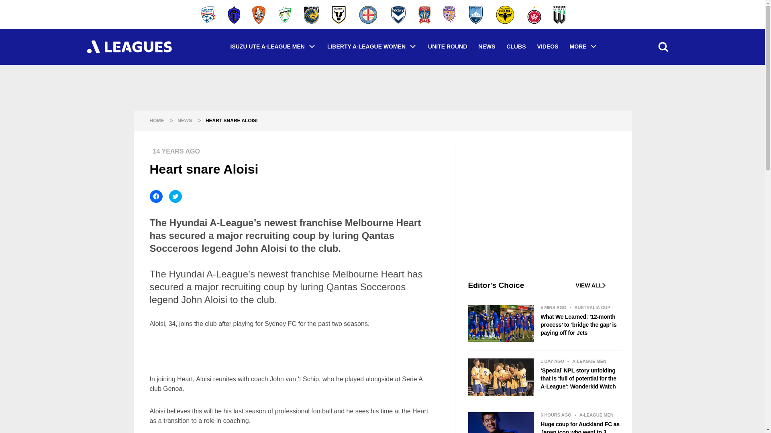  What do you see at coordinates (175, 196) in the screenshot?
I see `Click to share on Twitter` at bounding box center [175, 196].